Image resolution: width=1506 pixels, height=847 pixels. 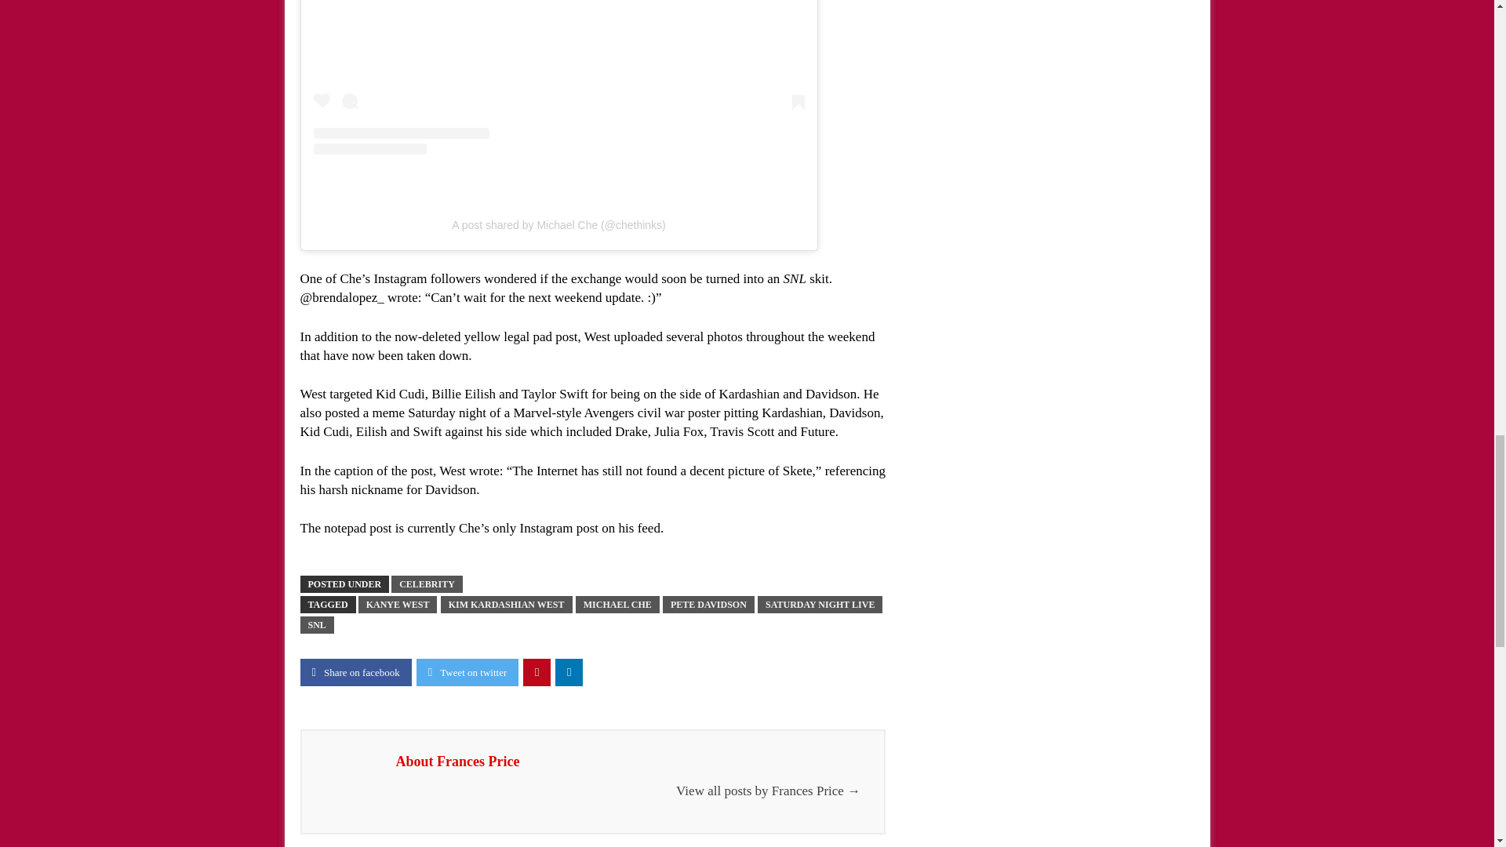 I want to click on MICHAEL CHE, so click(x=617, y=604).